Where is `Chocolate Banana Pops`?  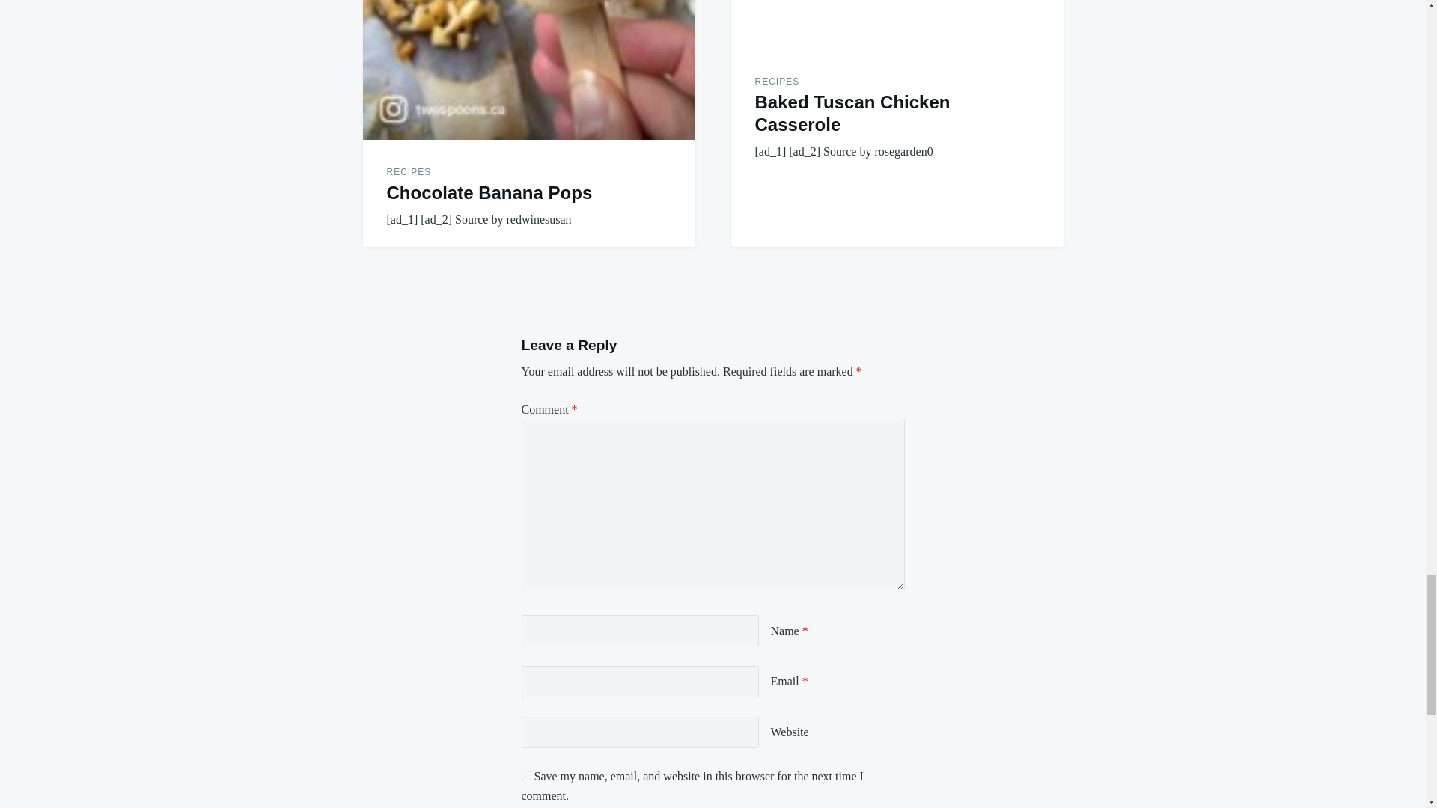 Chocolate Banana Pops is located at coordinates (489, 193).